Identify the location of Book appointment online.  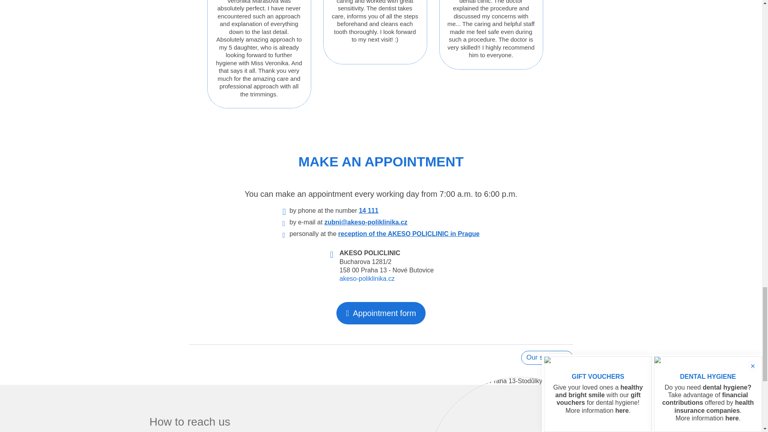
(381, 313).